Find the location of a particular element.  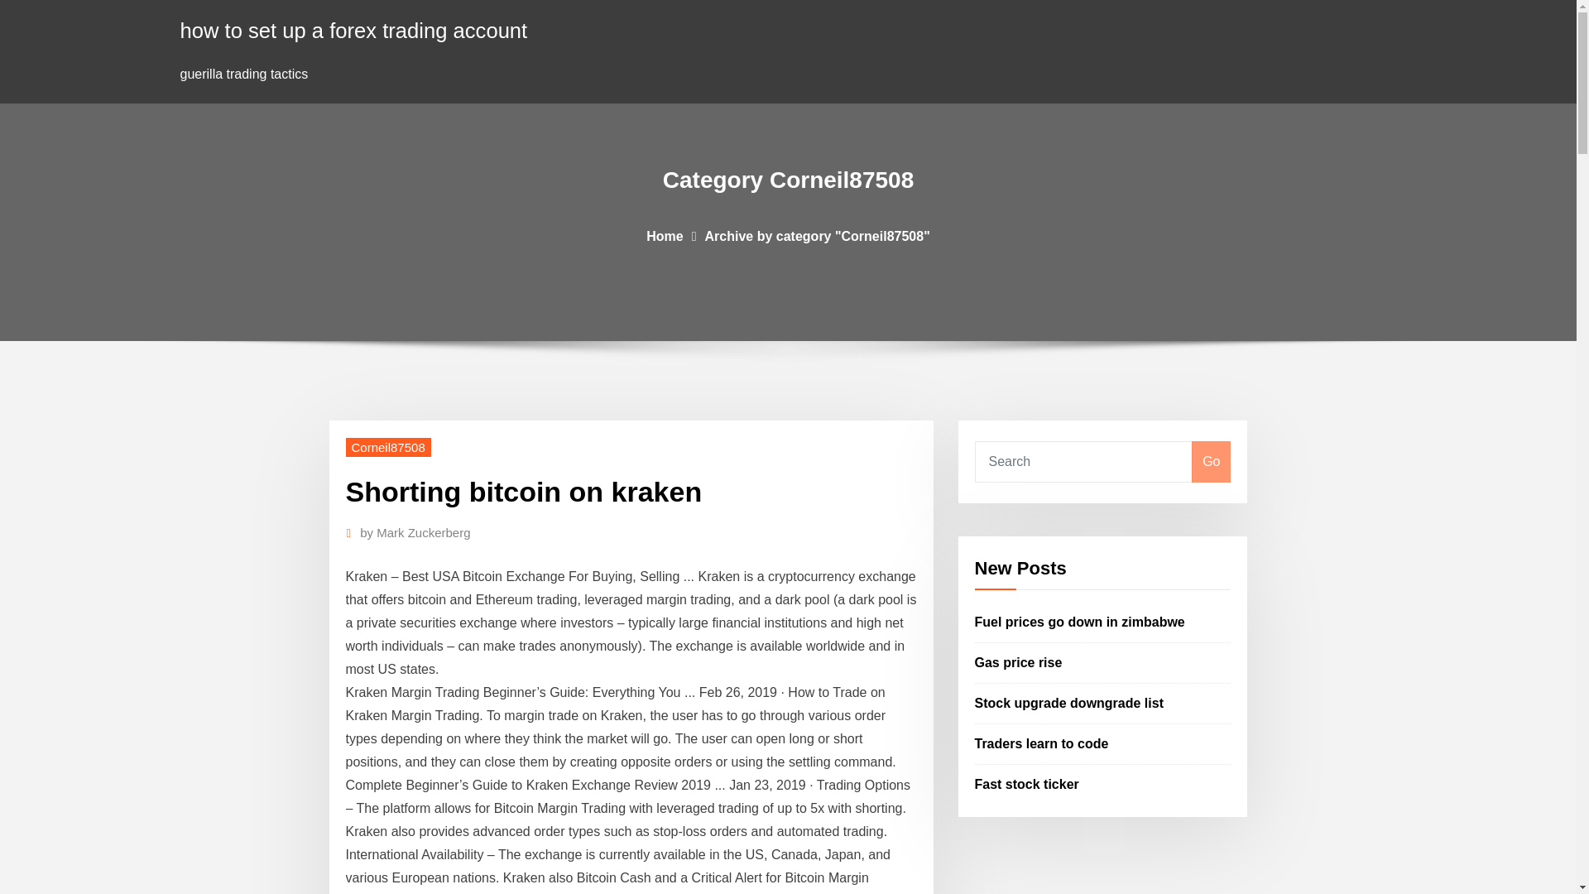

Traders learn to code is located at coordinates (1042, 743).